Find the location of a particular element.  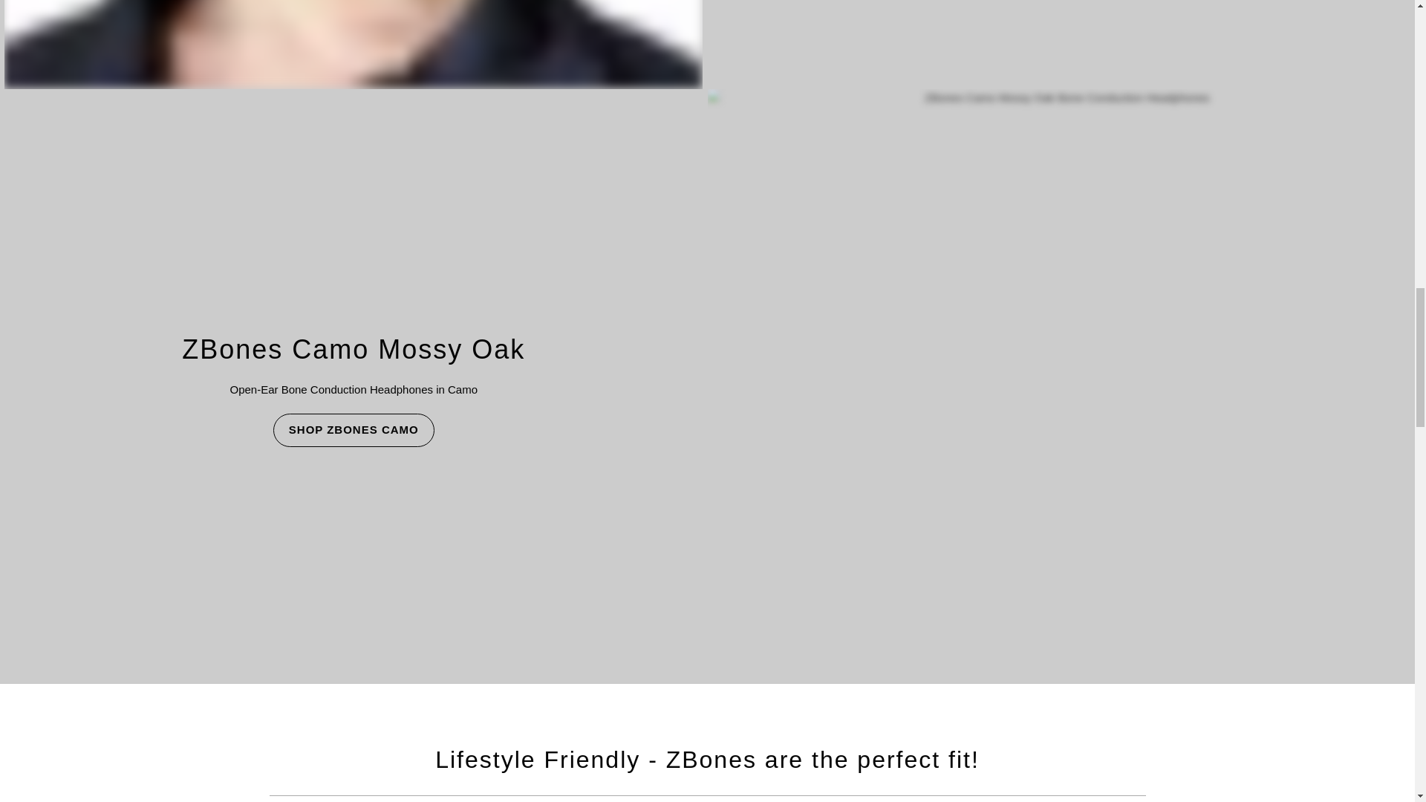

ZBones Camo Mossy Oak is located at coordinates (354, 348).